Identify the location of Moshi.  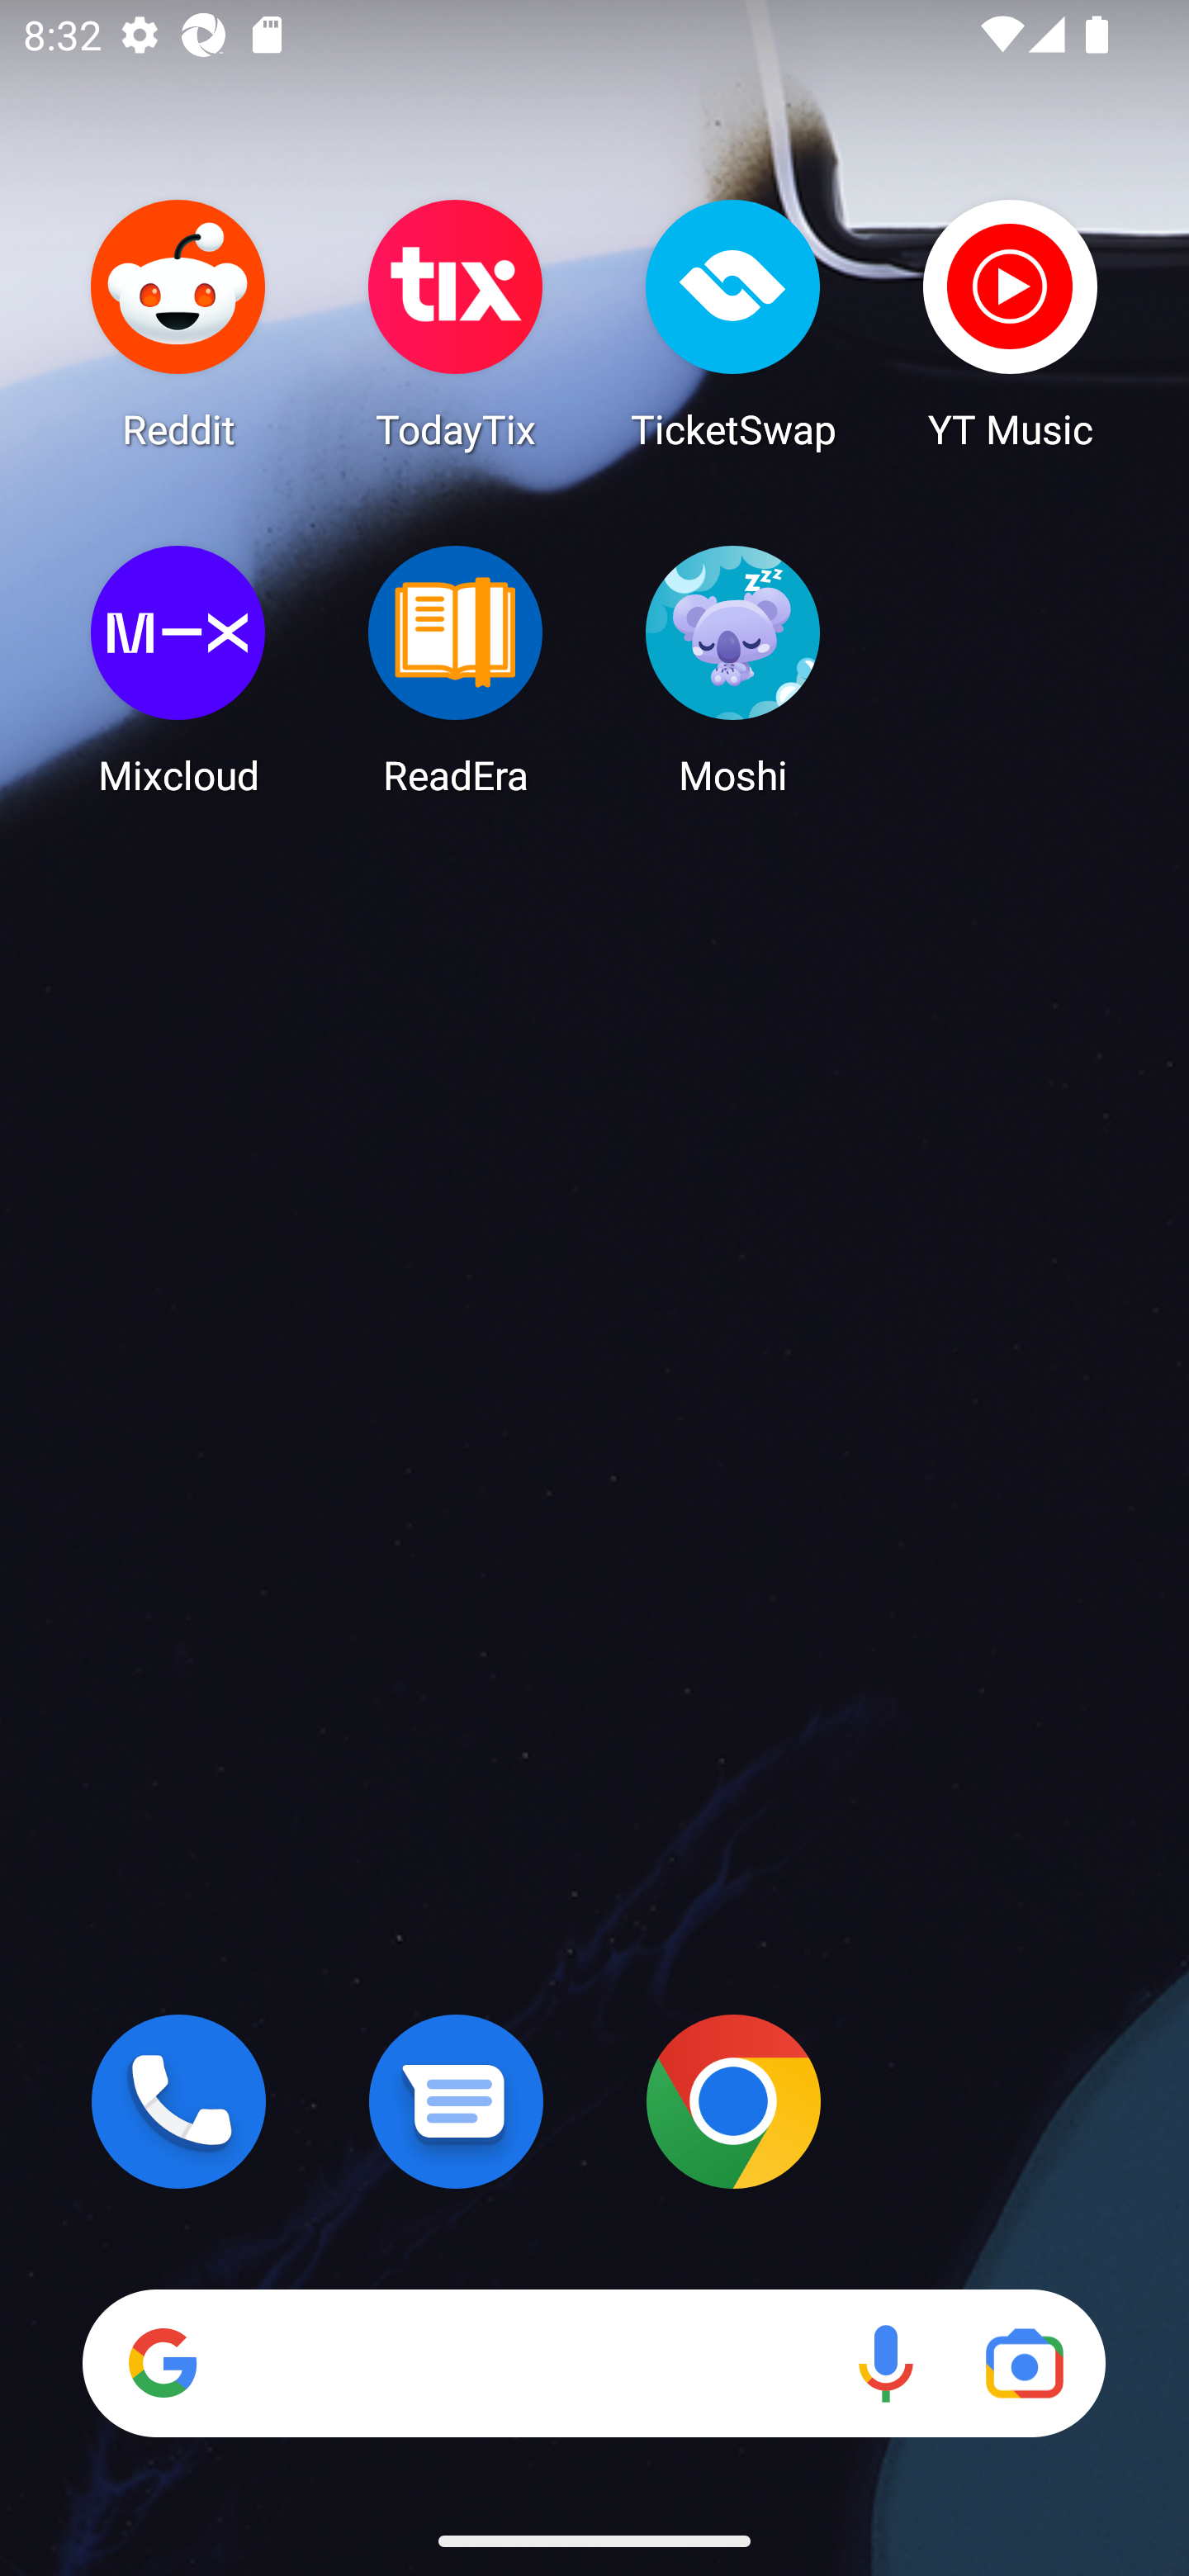
(733, 670).